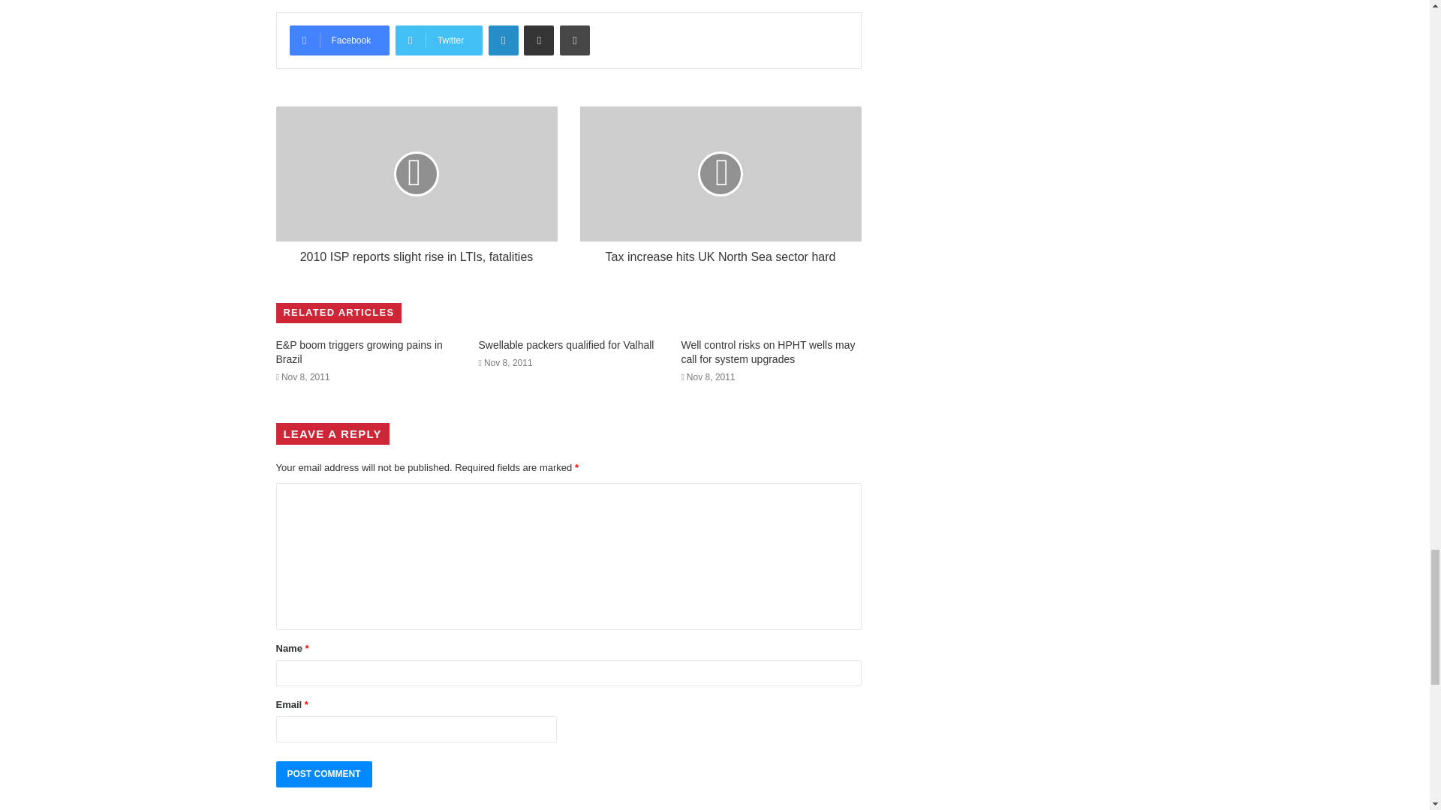 Image resolution: width=1441 pixels, height=810 pixels. I want to click on Share via Email, so click(539, 40).